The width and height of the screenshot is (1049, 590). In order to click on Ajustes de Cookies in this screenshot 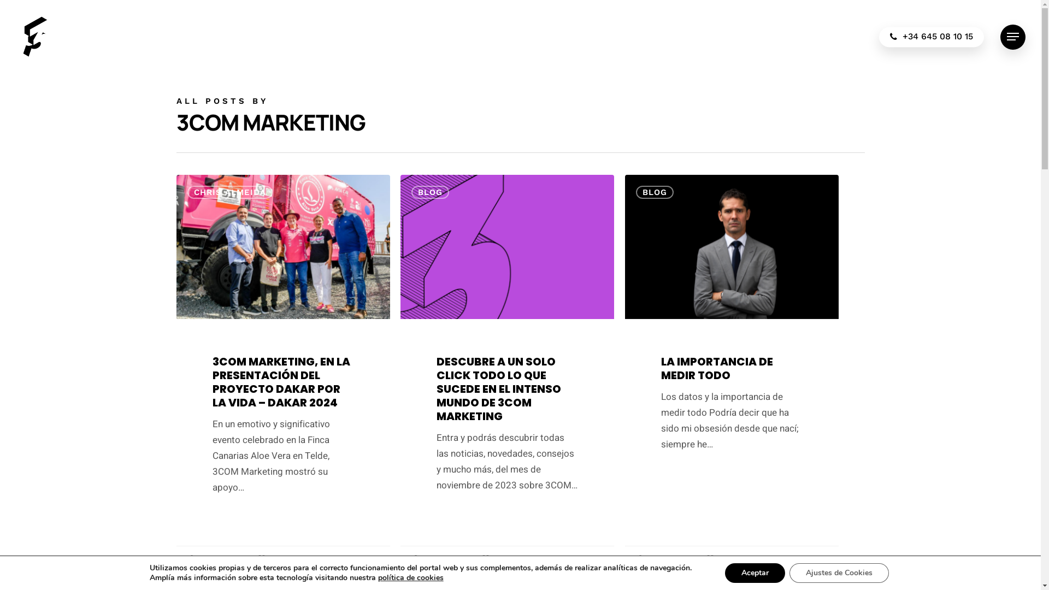, I will do `click(839, 573)`.